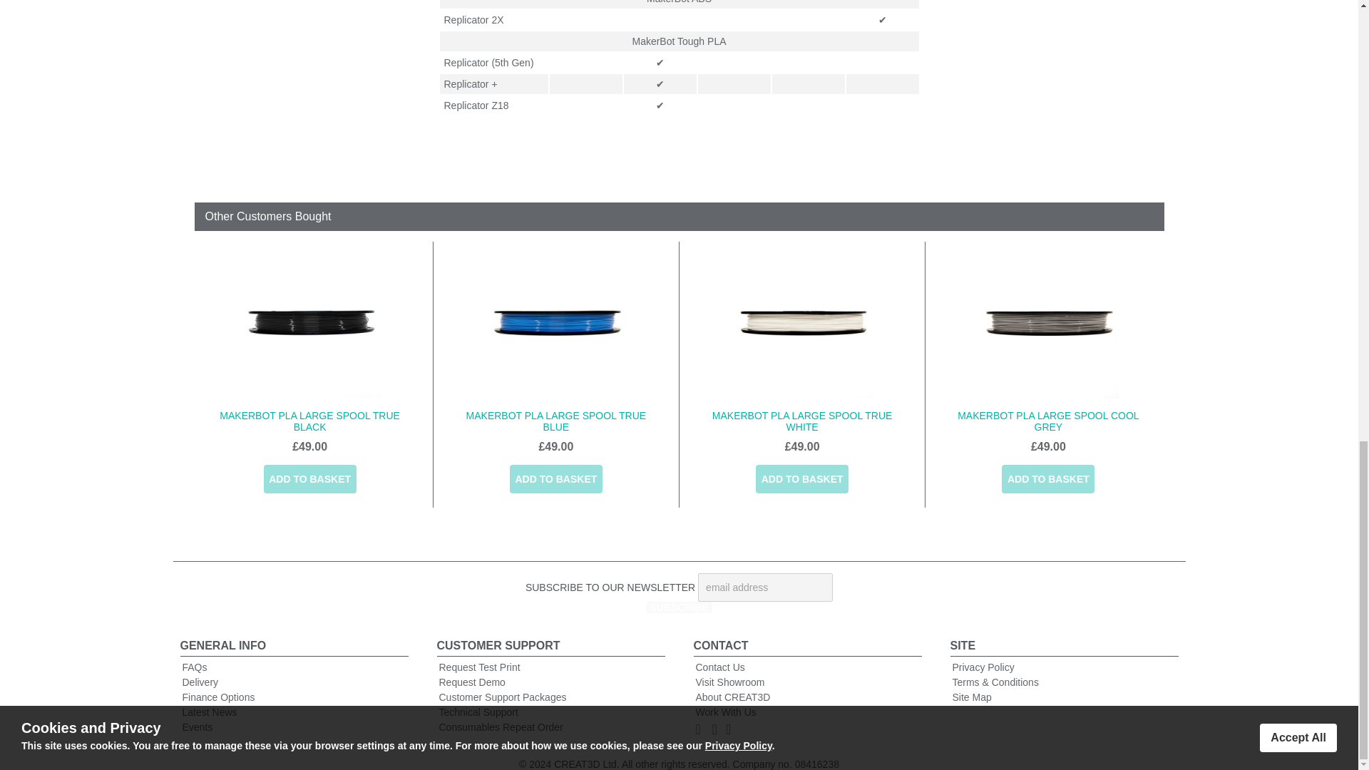  I want to click on MAKERBOT PLA LARGE SPOOL TRUE BLUE, so click(556, 421).